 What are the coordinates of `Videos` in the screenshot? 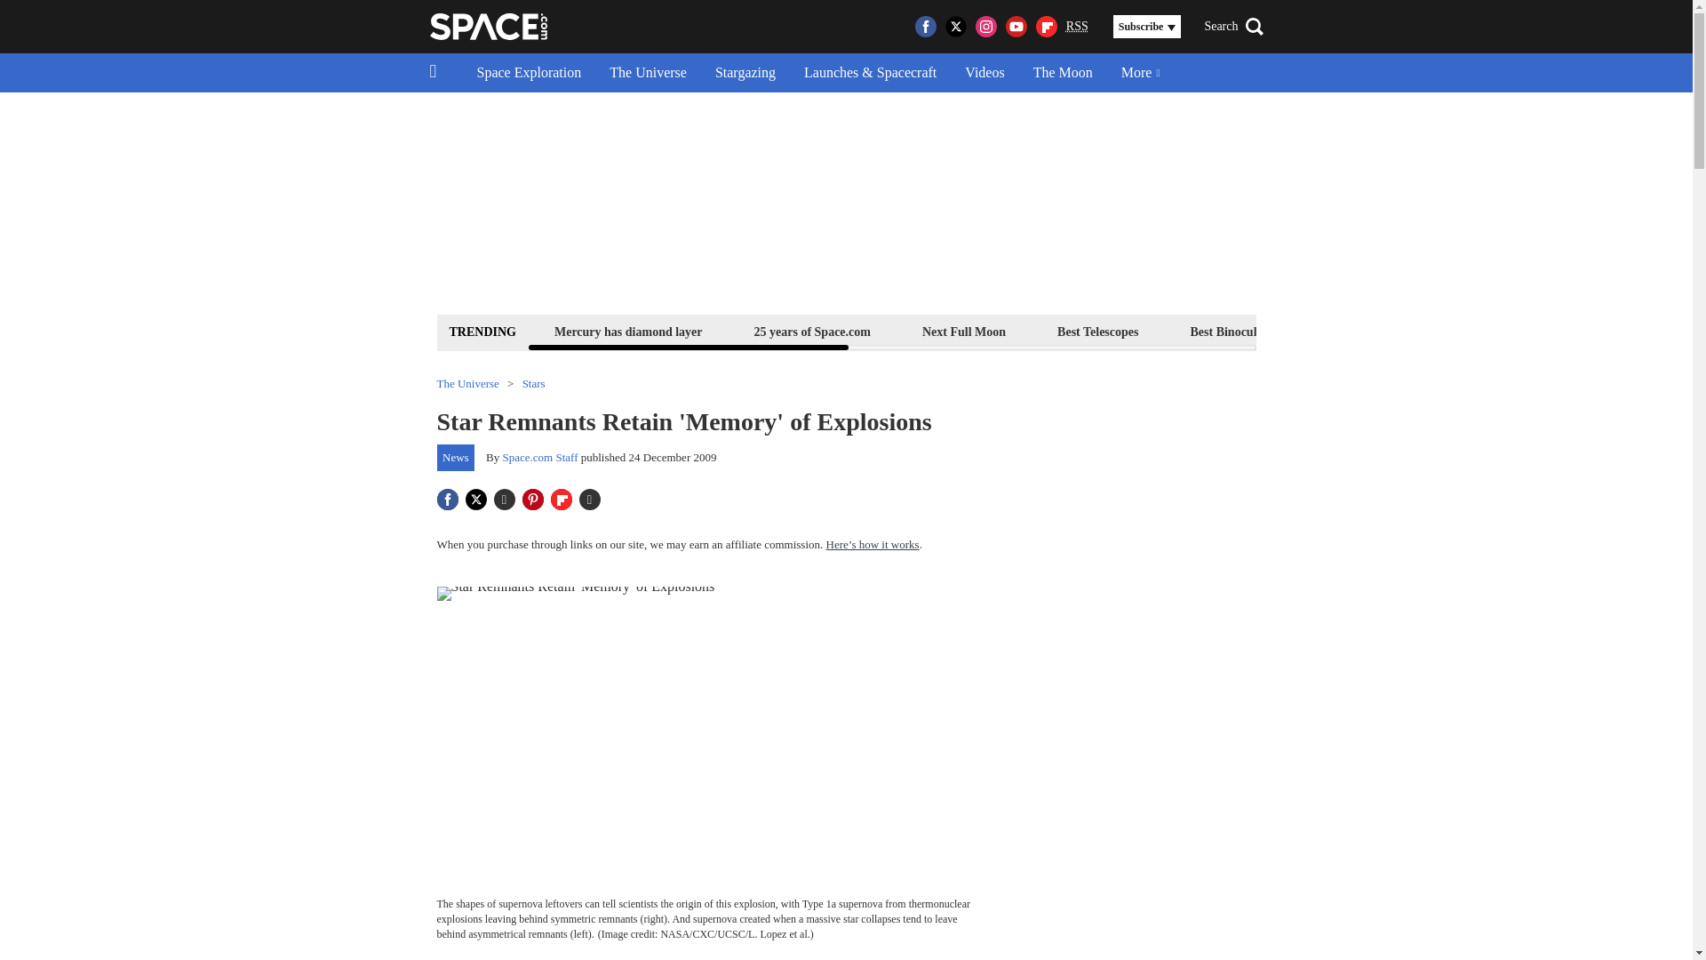 It's located at (985, 73).